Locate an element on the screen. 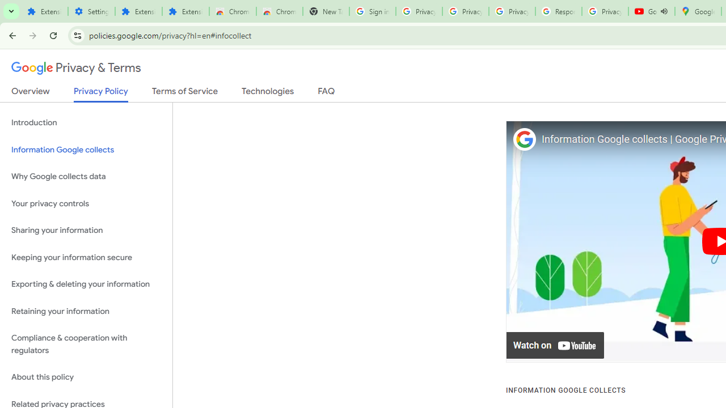  Chrome Web Store - Themes is located at coordinates (279, 11).